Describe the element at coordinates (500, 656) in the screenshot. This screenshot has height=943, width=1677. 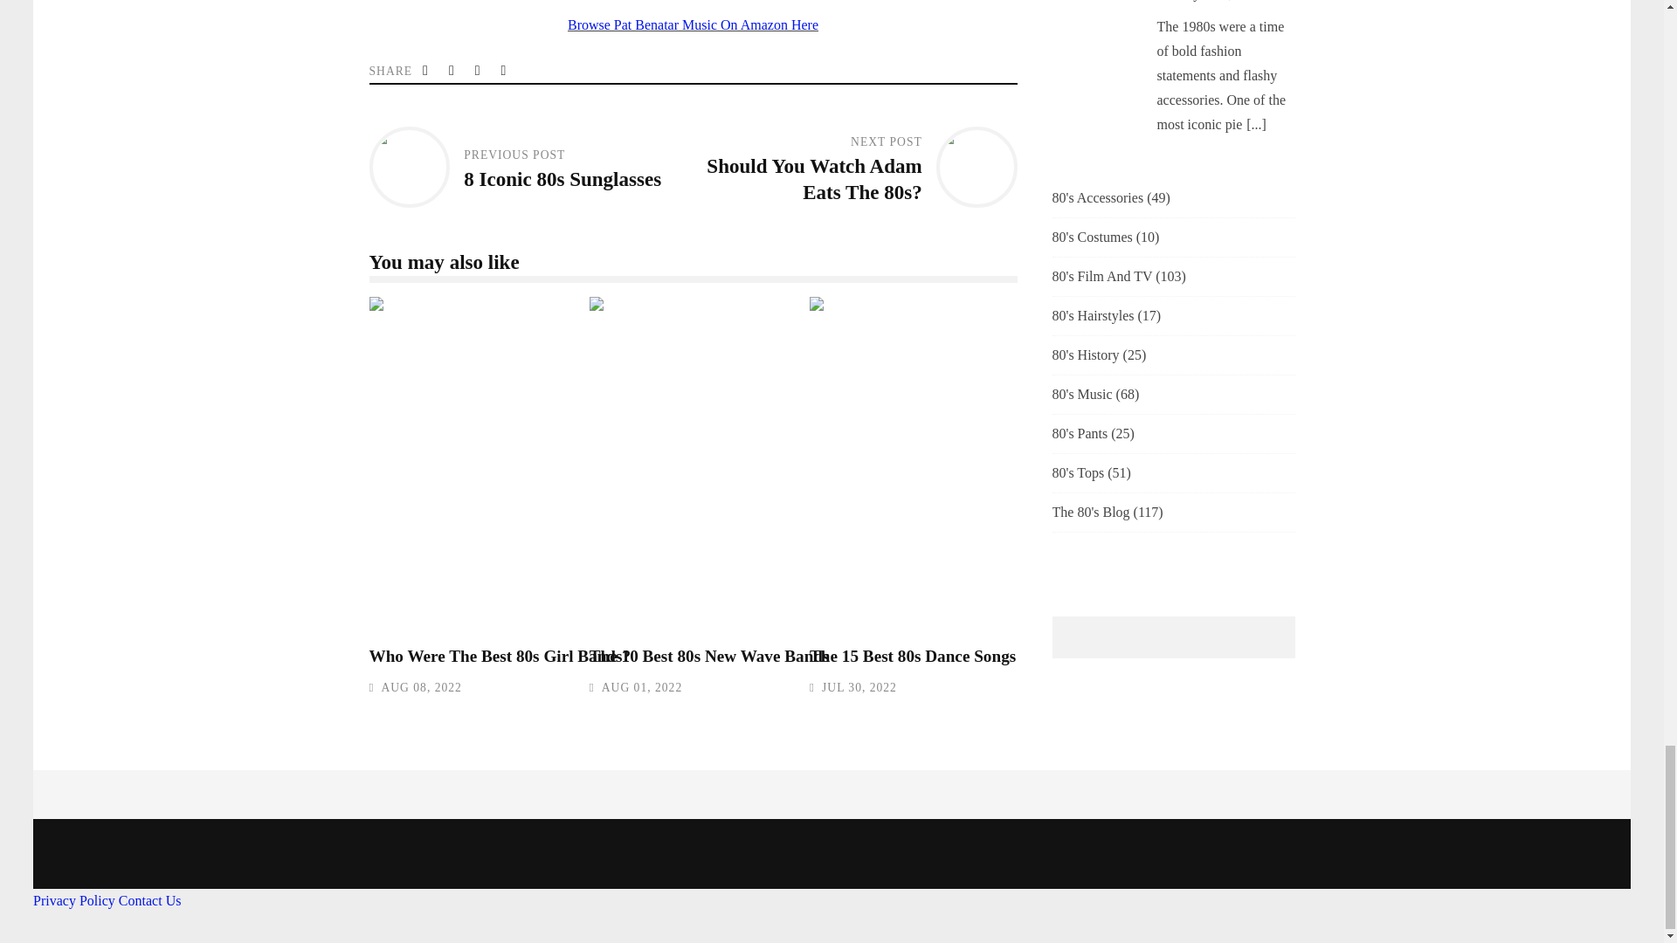
I see `Who Were The Best 80s Girl Bands?` at that location.